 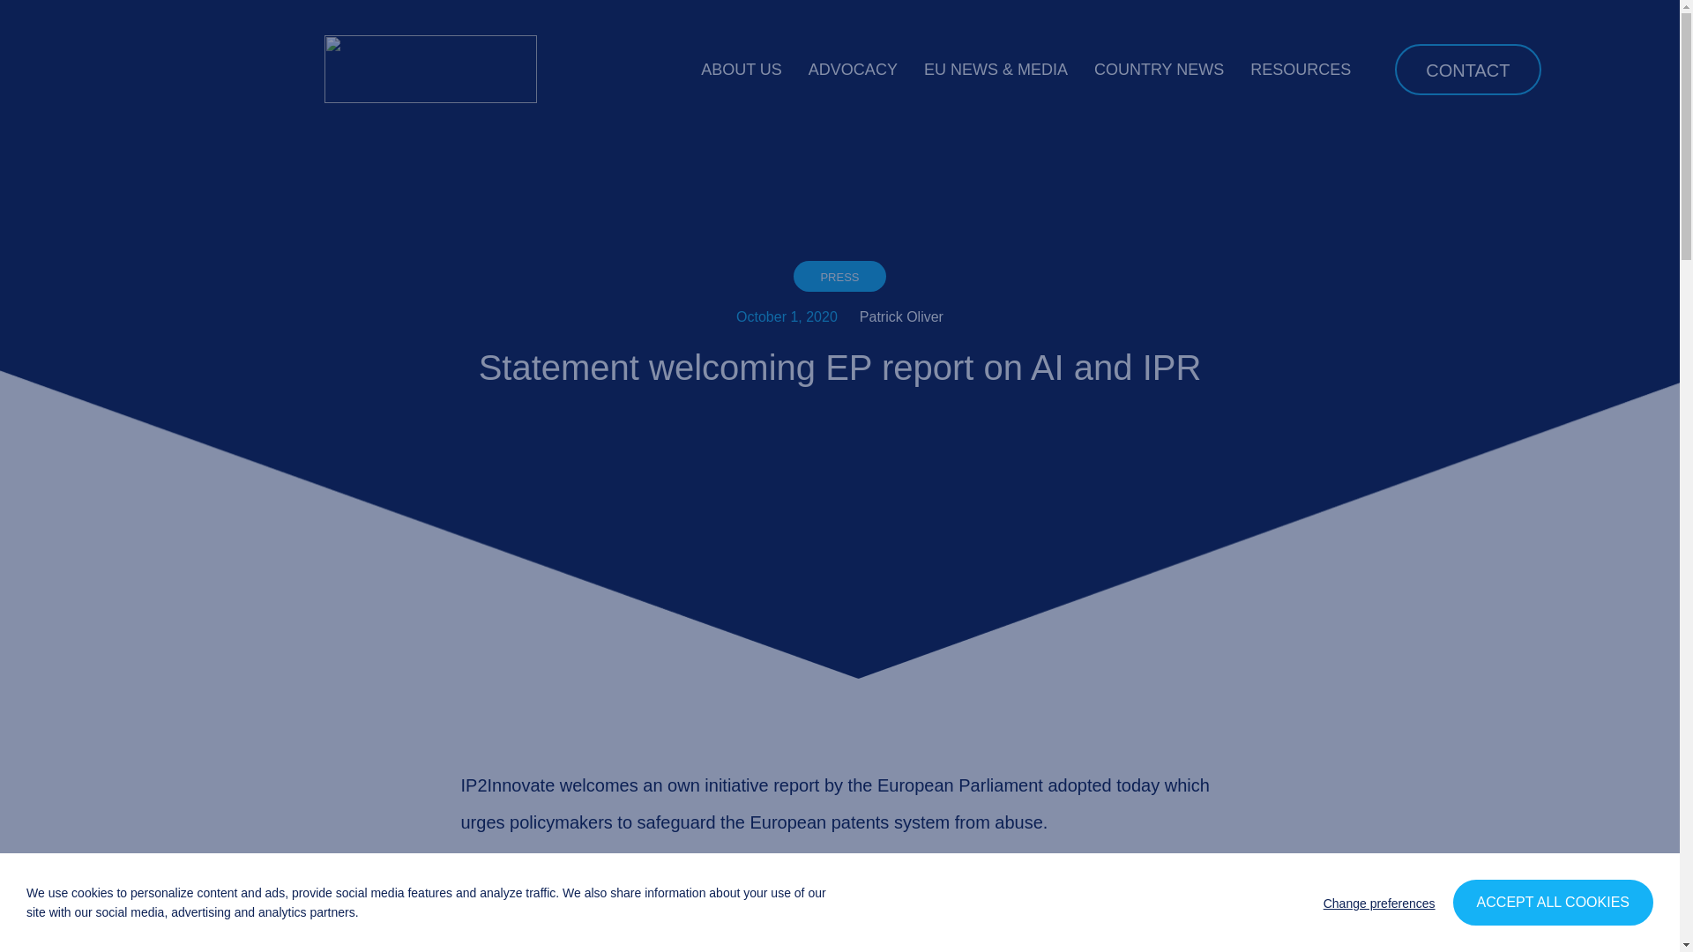 What do you see at coordinates (853, 69) in the screenshot?
I see `ADVOCACY` at bounding box center [853, 69].